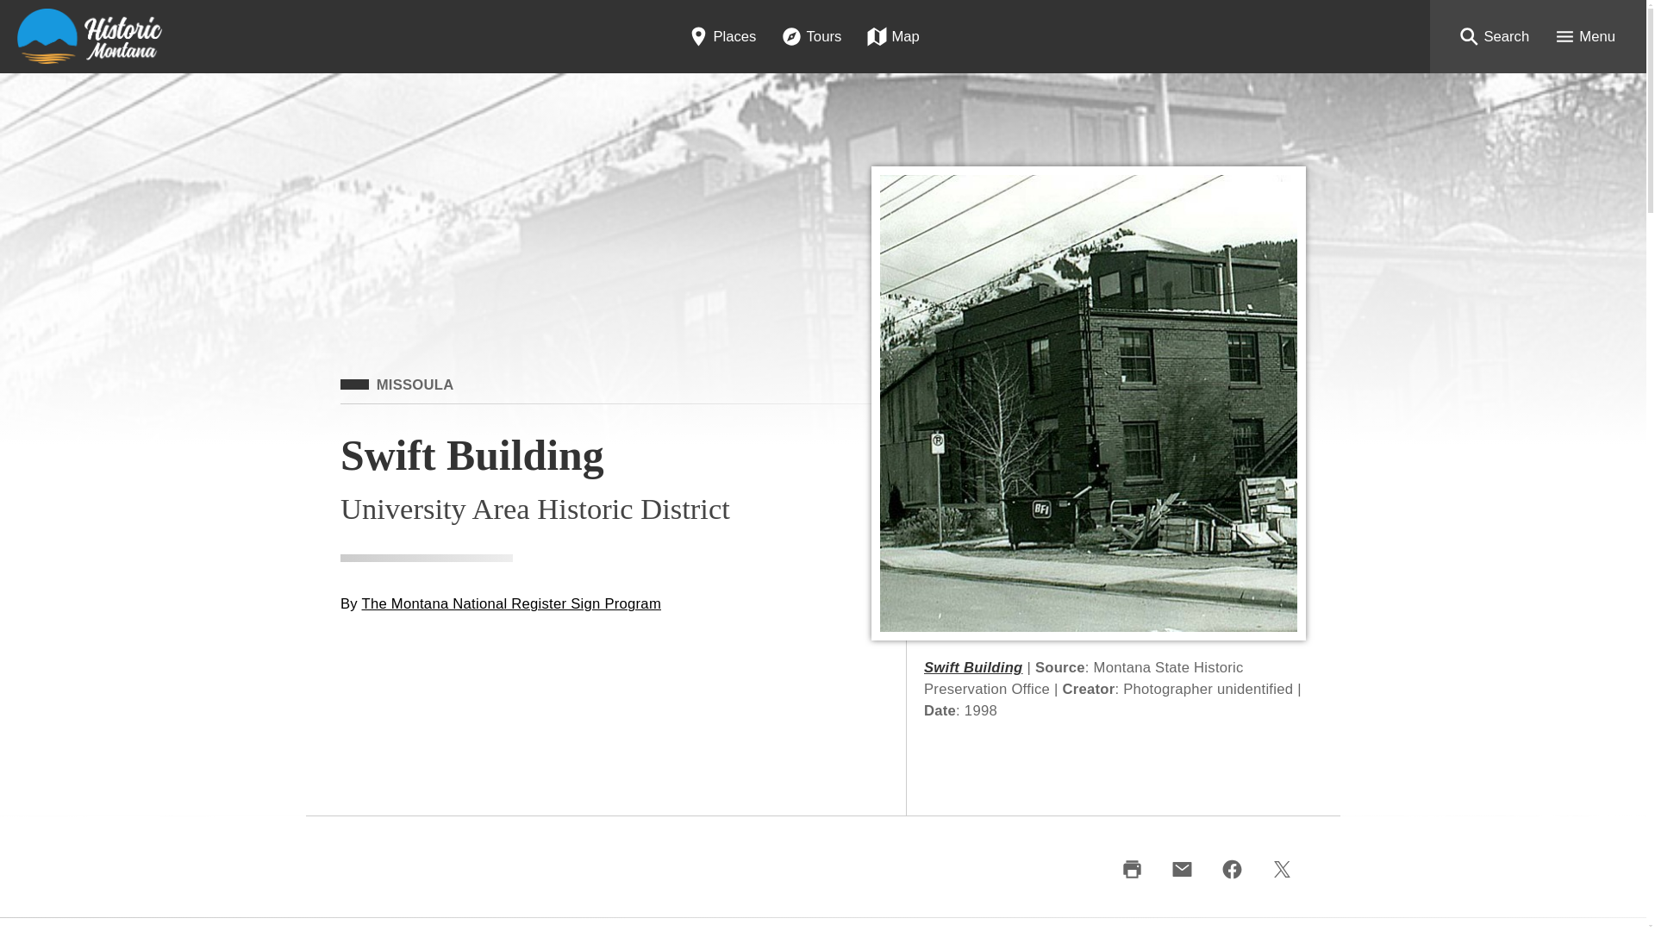  I want to click on Places, so click(722, 36).